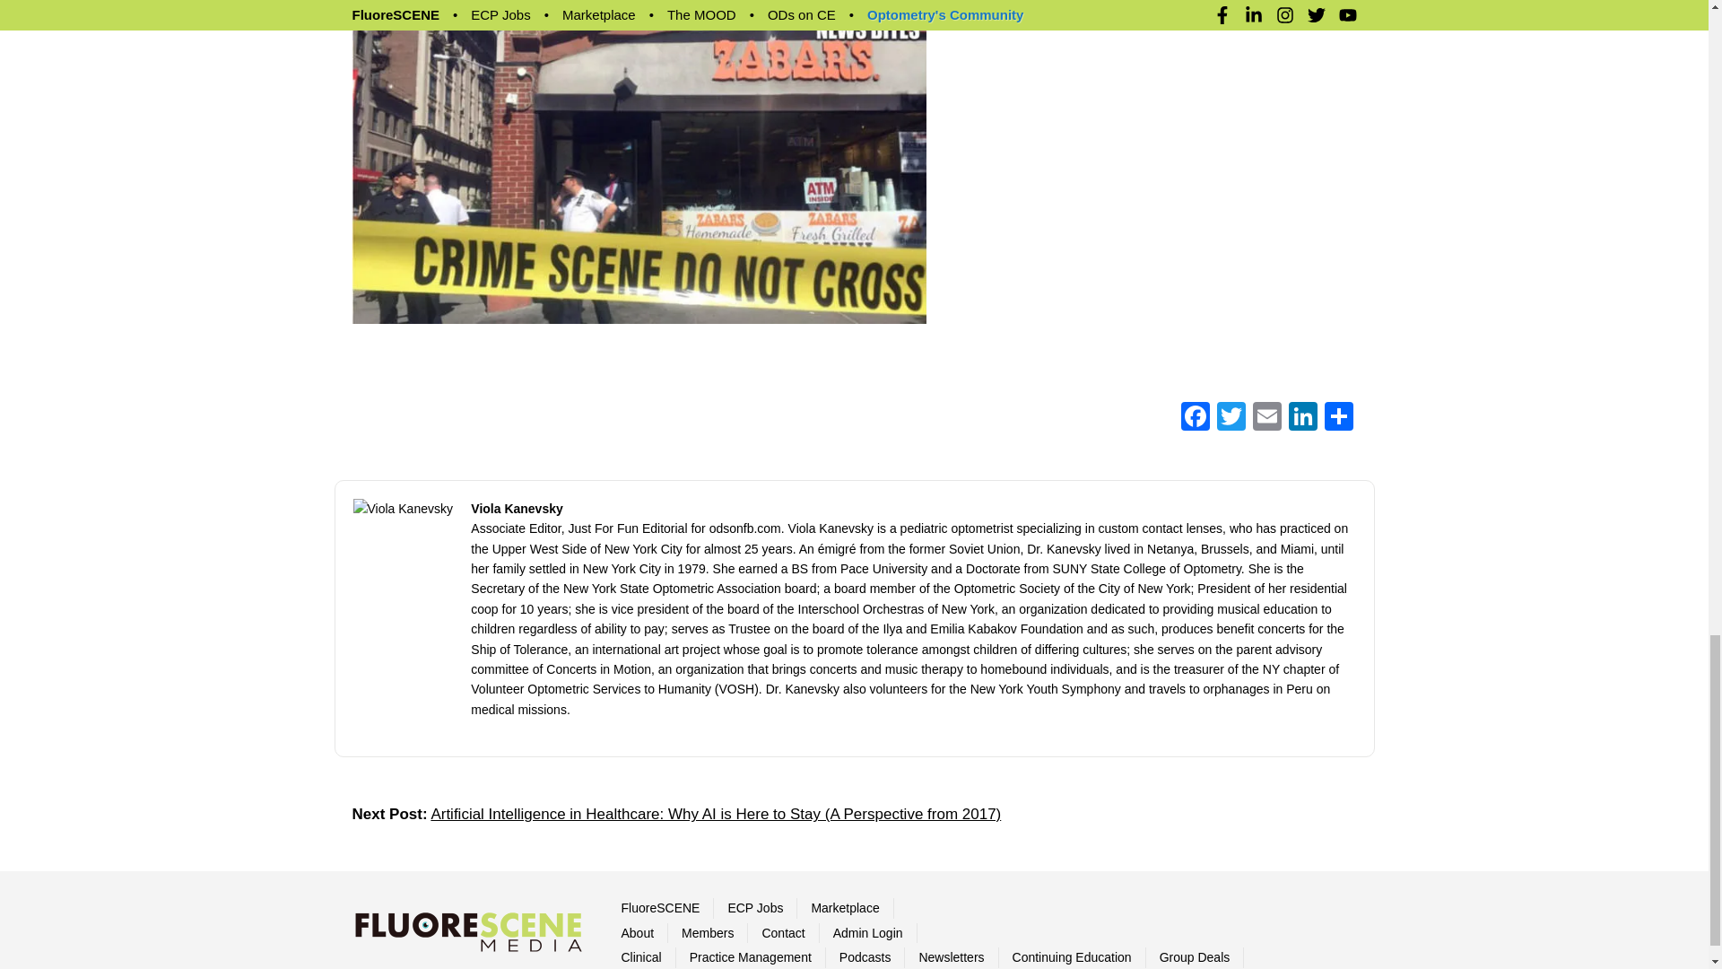  I want to click on Marketplace, so click(845, 908).